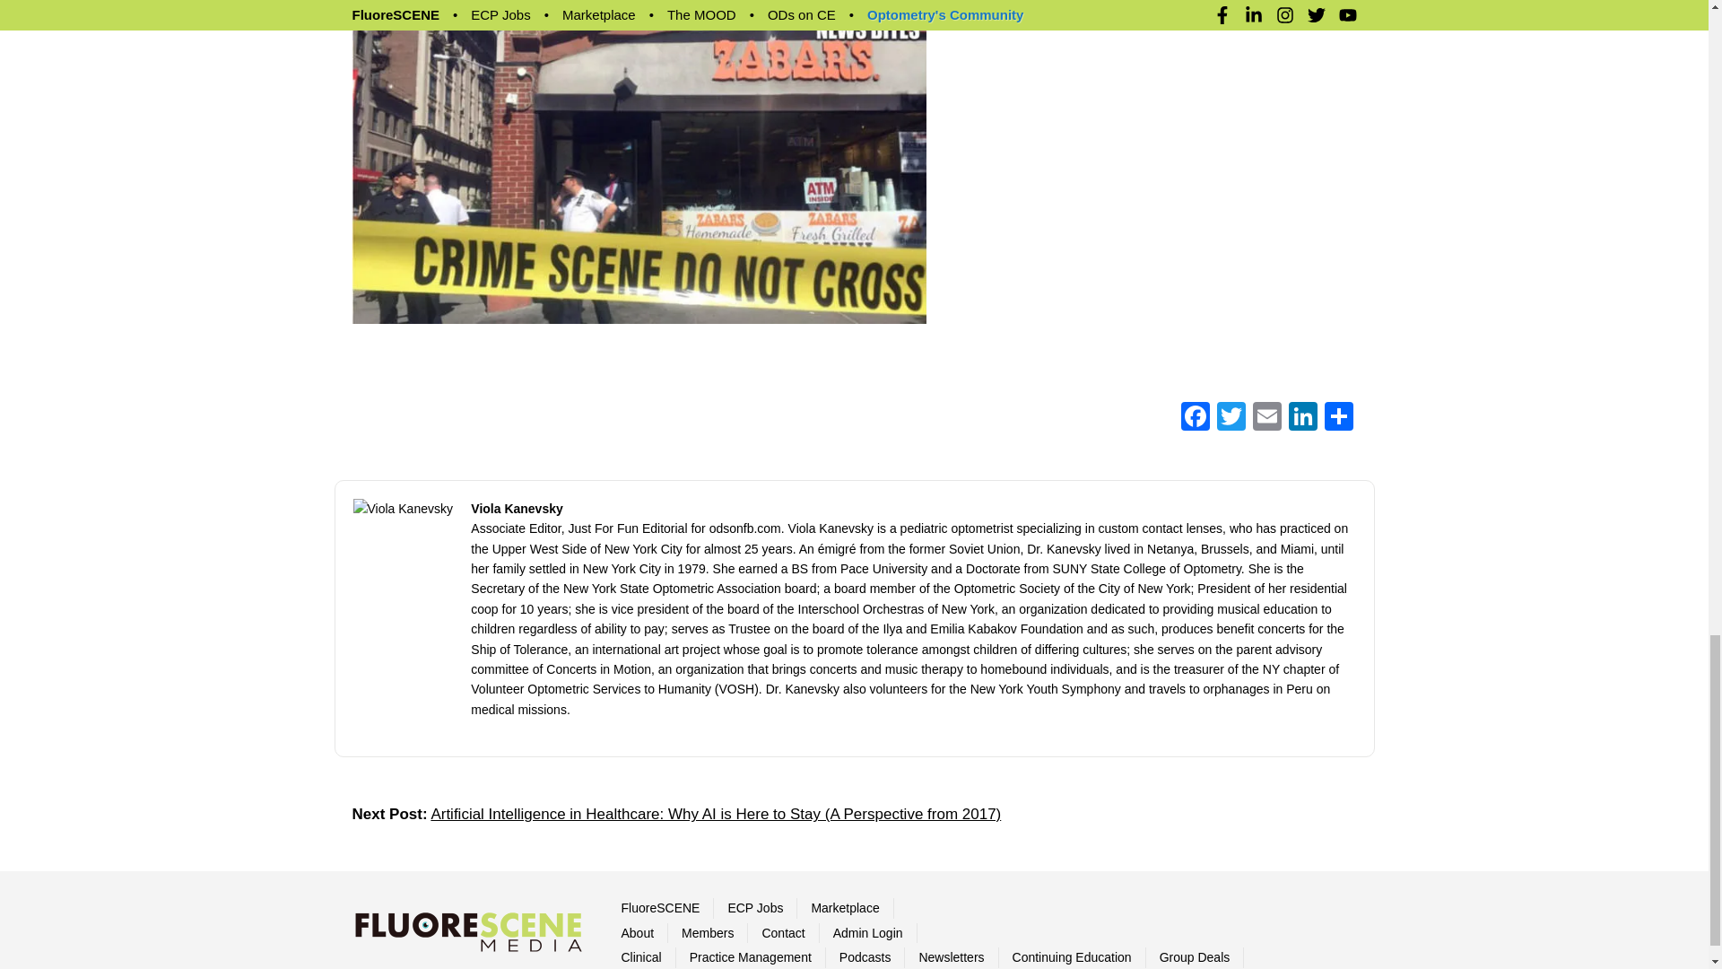  I want to click on Marketplace, so click(845, 908).